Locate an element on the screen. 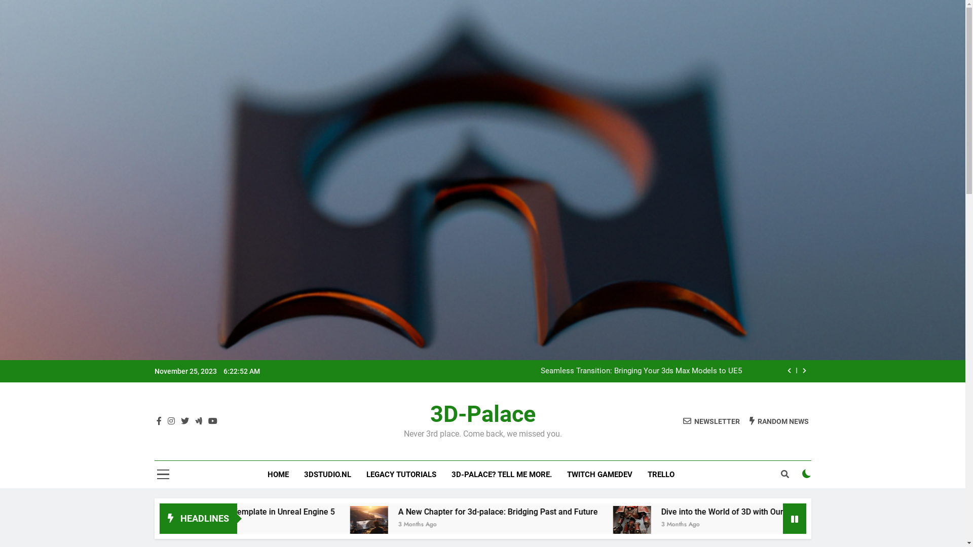  A New Chapter for 3d-palace: Bridging Past and Future is located at coordinates (729, 512).